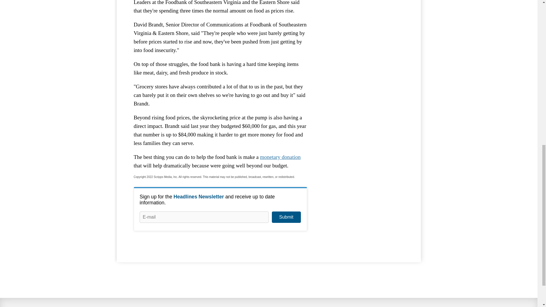 The width and height of the screenshot is (546, 307). I want to click on Submit, so click(286, 217).